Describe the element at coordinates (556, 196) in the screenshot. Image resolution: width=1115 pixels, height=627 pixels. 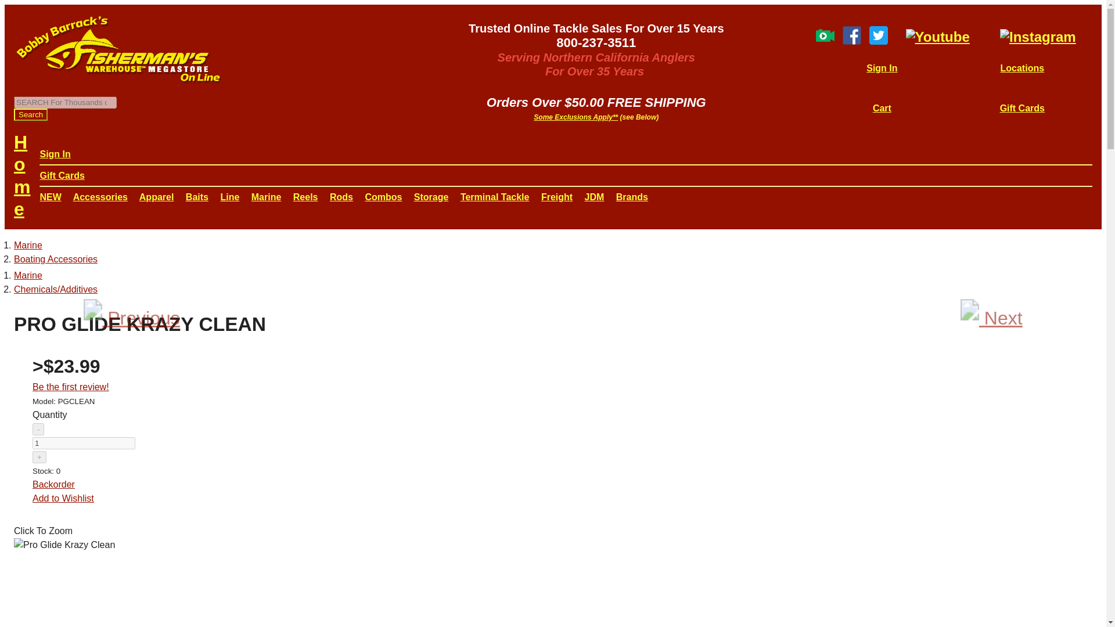
I see `Freight` at that location.